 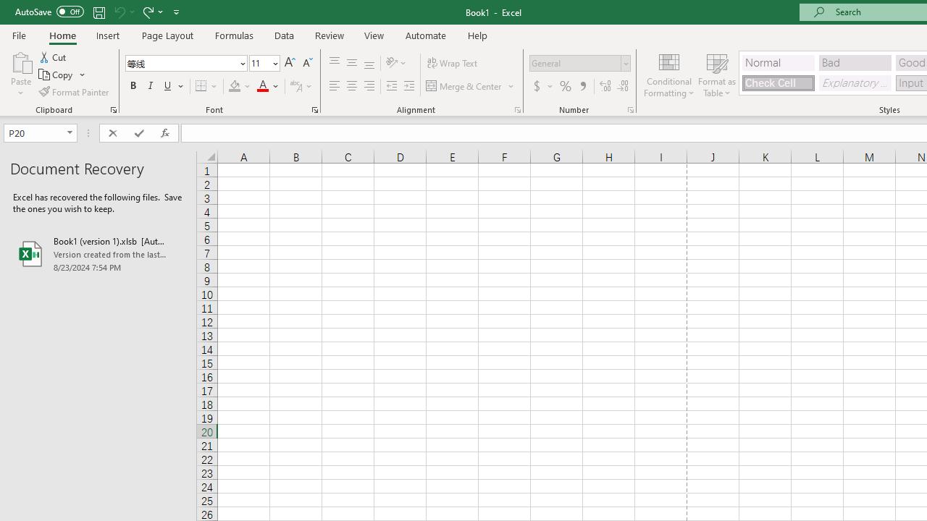 What do you see at coordinates (307, 64) in the screenshot?
I see `Decrease Font Size` at bounding box center [307, 64].